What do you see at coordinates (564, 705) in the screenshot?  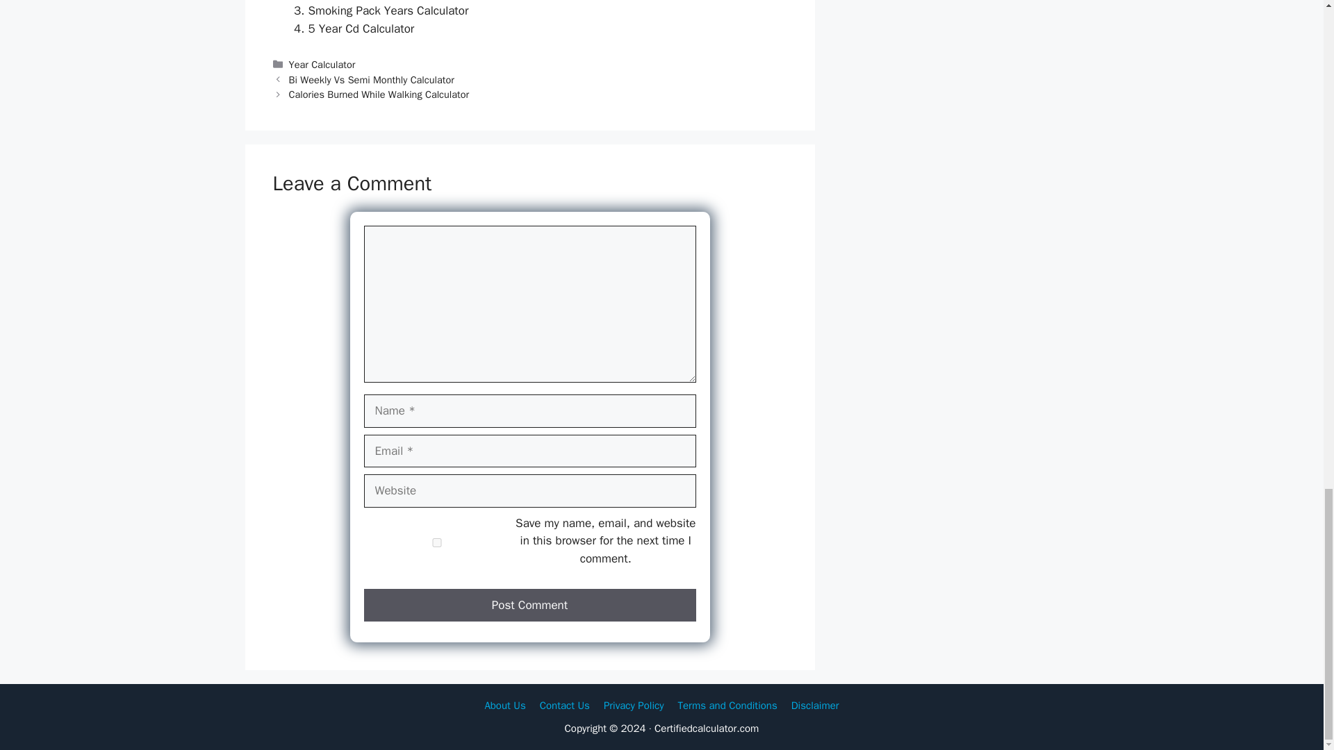 I see `Contact Us` at bounding box center [564, 705].